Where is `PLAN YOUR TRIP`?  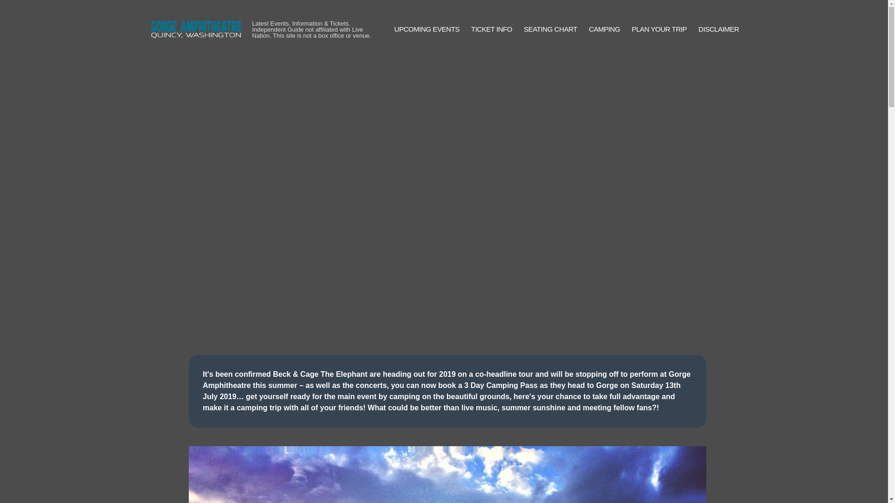 PLAN YOUR TRIP is located at coordinates (659, 29).